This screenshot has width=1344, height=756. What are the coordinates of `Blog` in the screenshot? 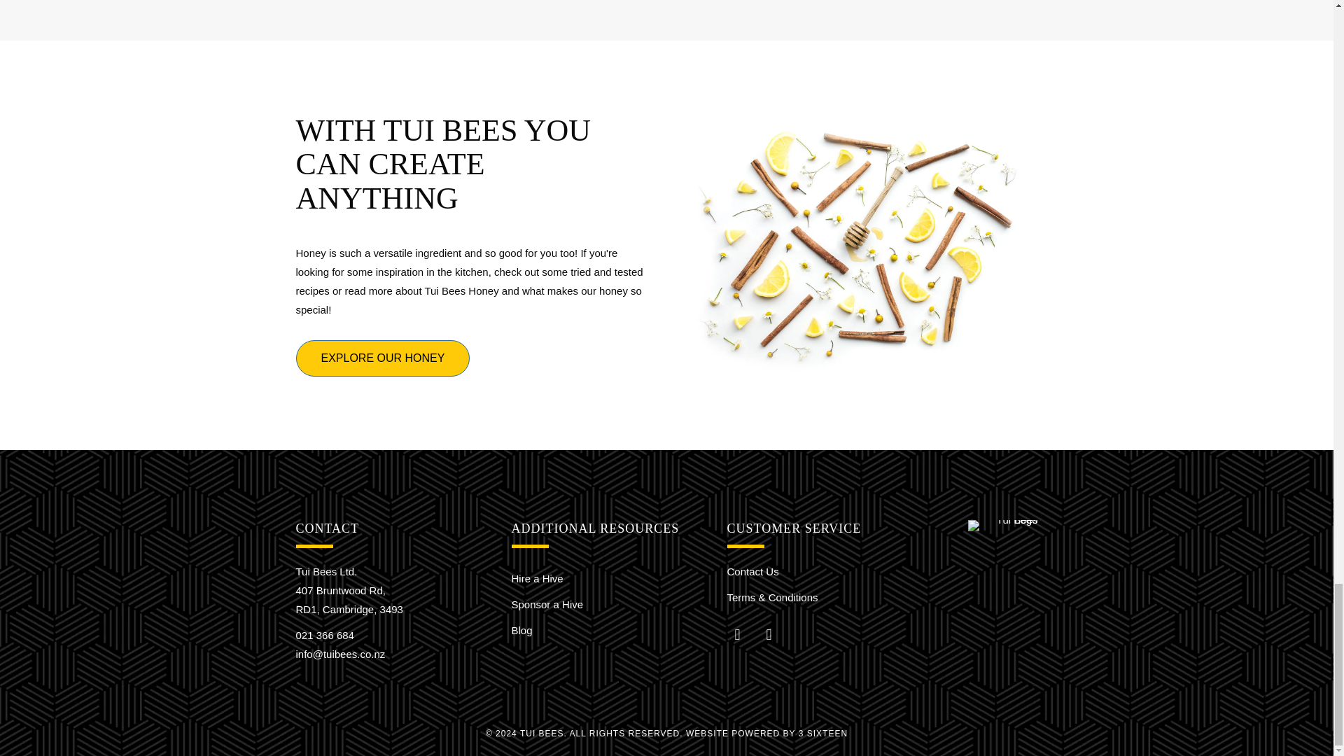 It's located at (521, 630).